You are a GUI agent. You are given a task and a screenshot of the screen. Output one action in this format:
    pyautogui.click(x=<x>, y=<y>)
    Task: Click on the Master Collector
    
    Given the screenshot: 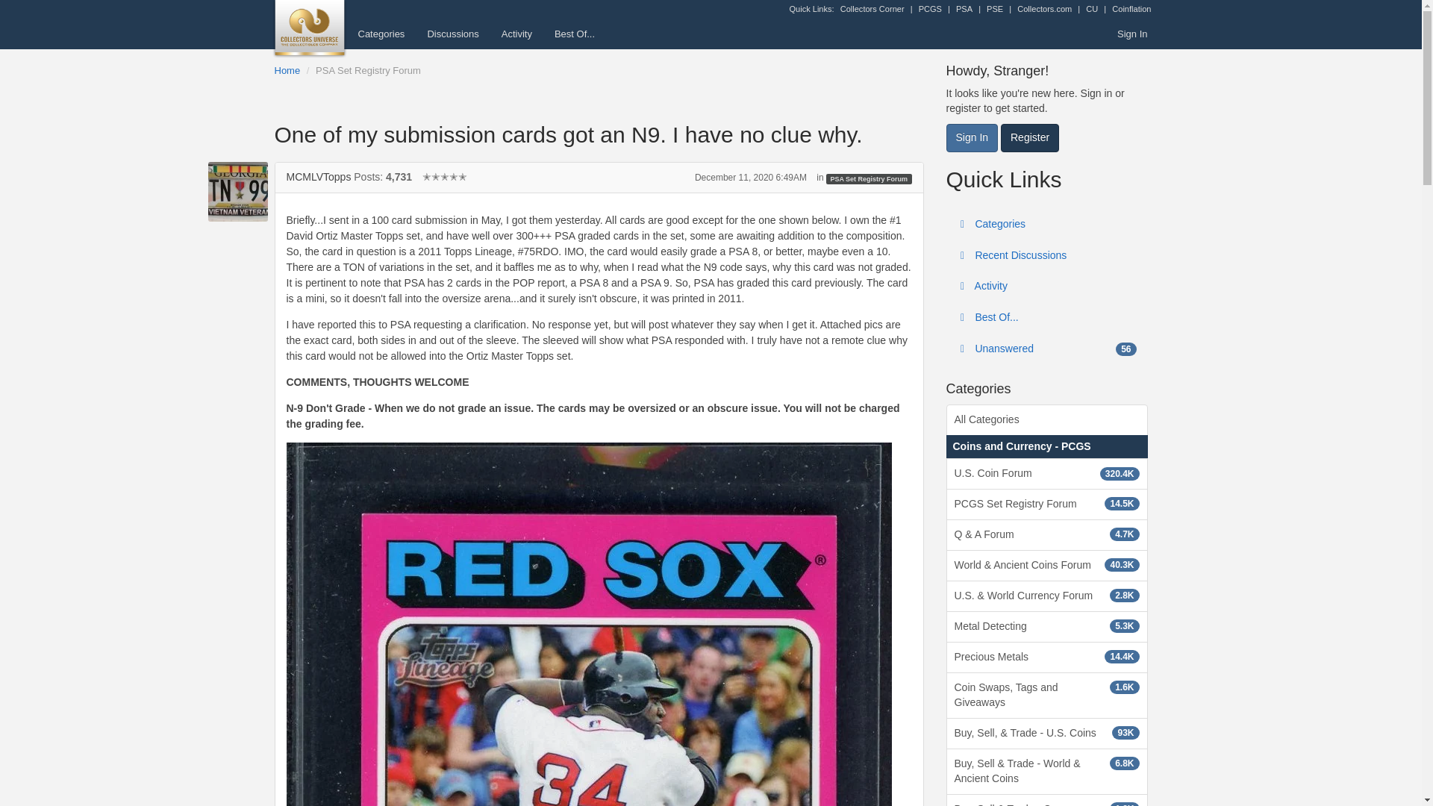 What is the action you would take?
    pyautogui.click(x=445, y=176)
    